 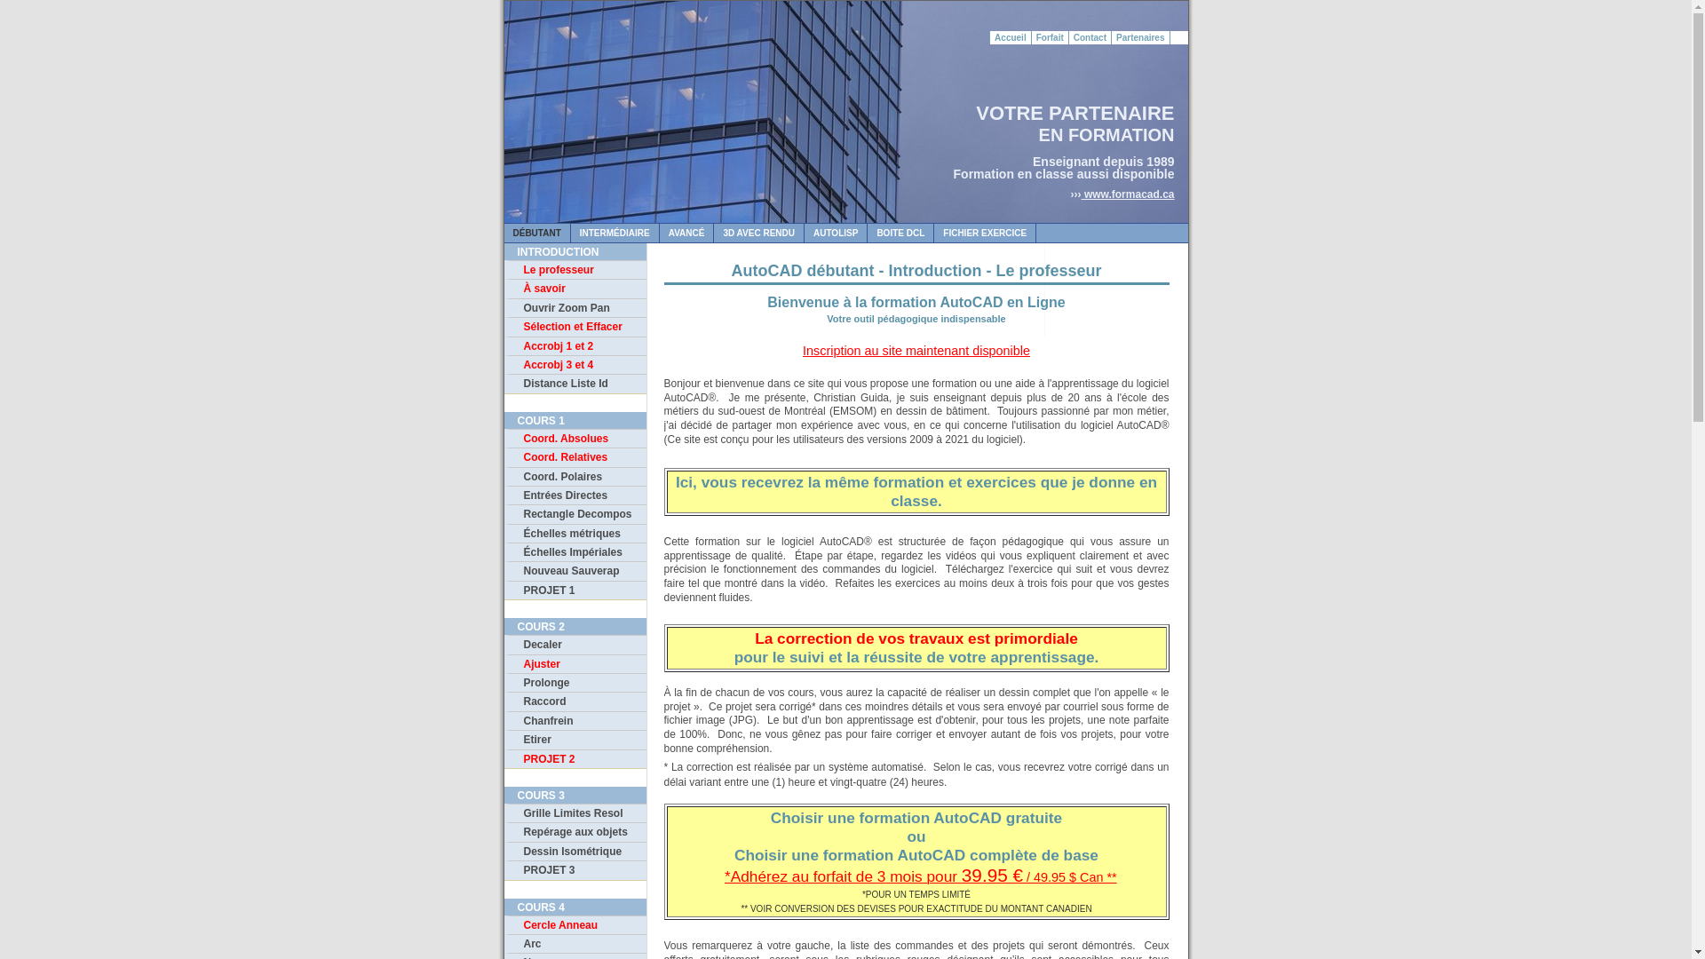 I want to click on Decaler, so click(x=575, y=645).